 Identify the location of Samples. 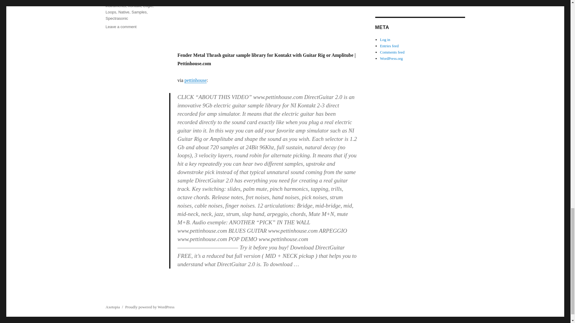
(139, 12).